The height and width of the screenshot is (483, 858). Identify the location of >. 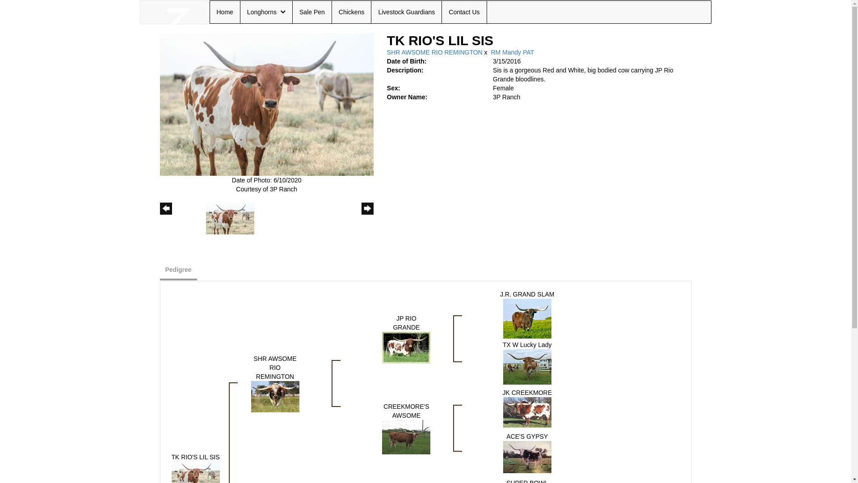
(367, 217).